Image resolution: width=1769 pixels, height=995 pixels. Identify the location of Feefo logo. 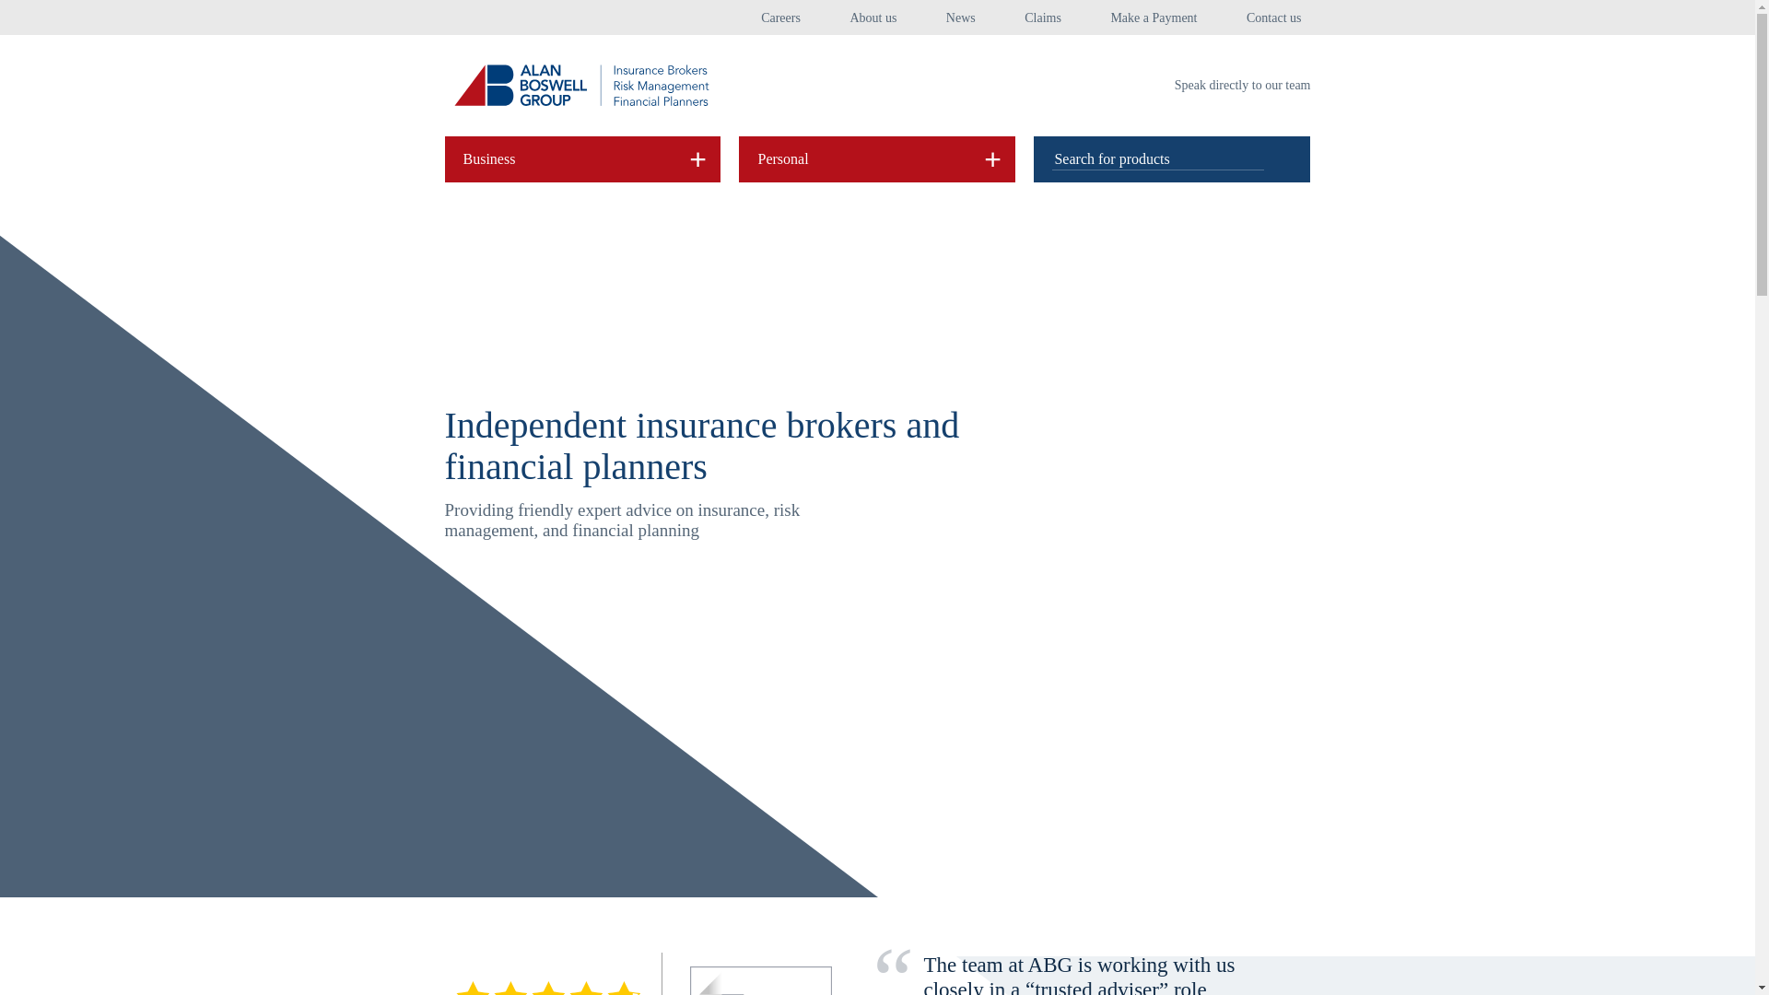
(760, 980).